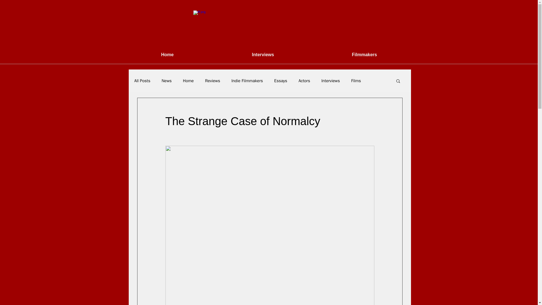 This screenshot has height=305, width=542. I want to click on Films, so click(356, 80).